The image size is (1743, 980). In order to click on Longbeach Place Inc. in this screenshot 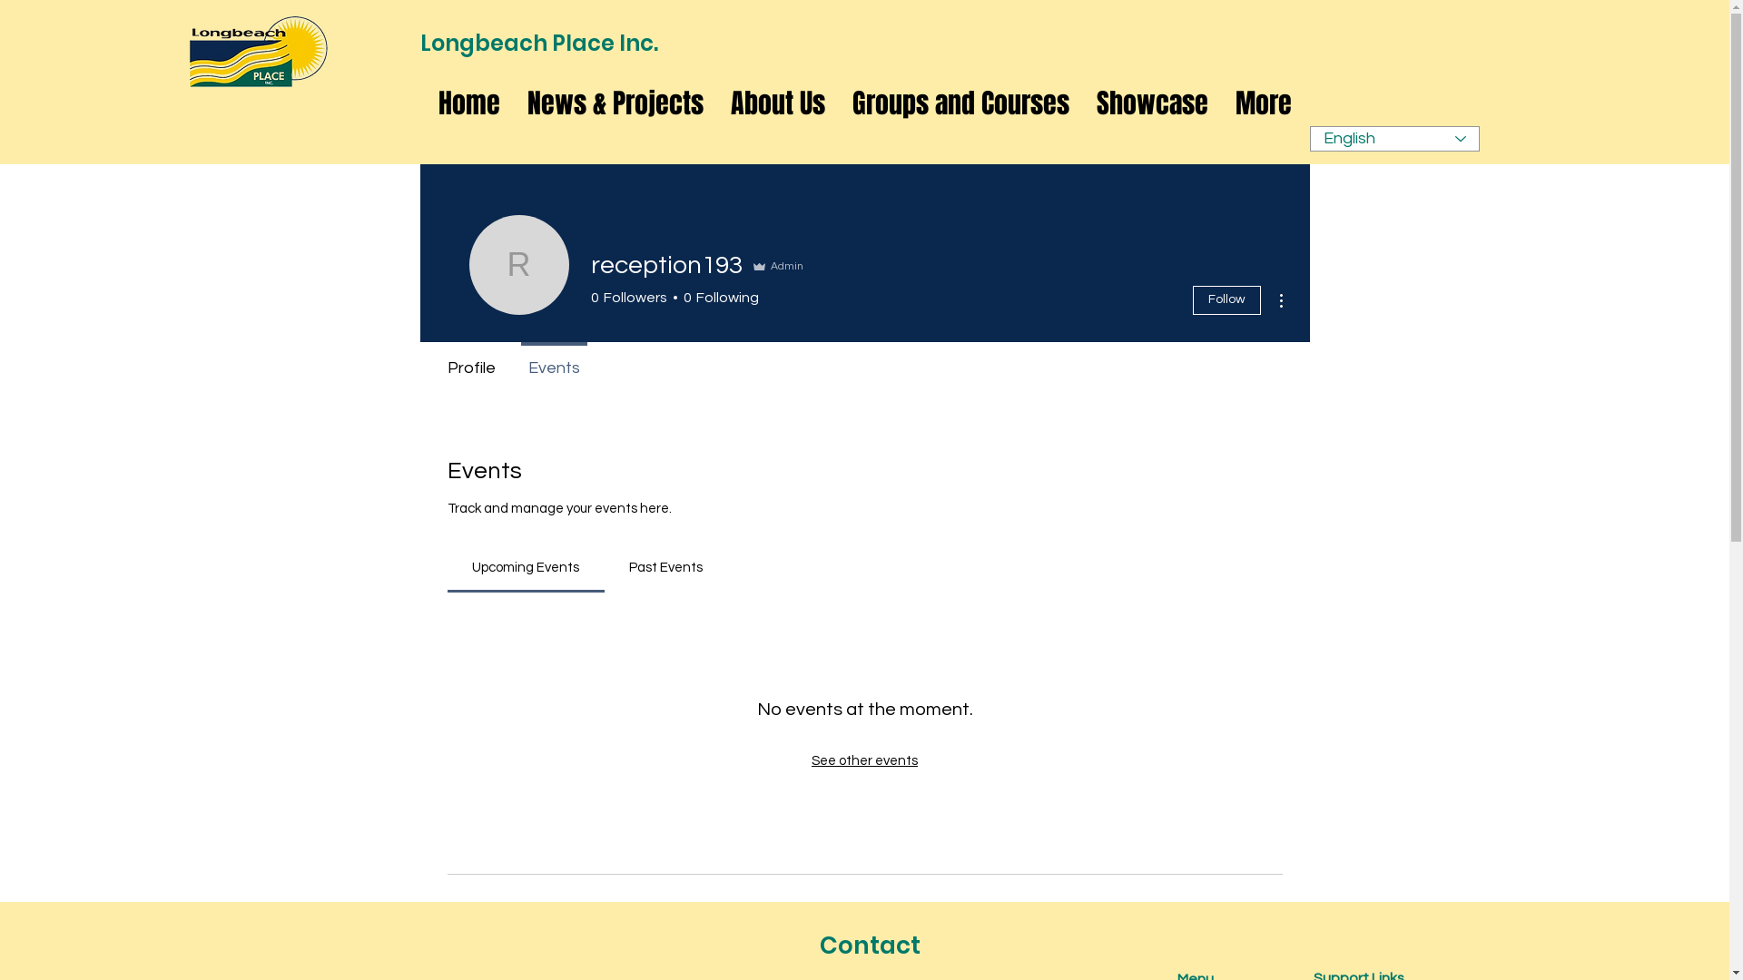, I will do `click(538, 44)`.